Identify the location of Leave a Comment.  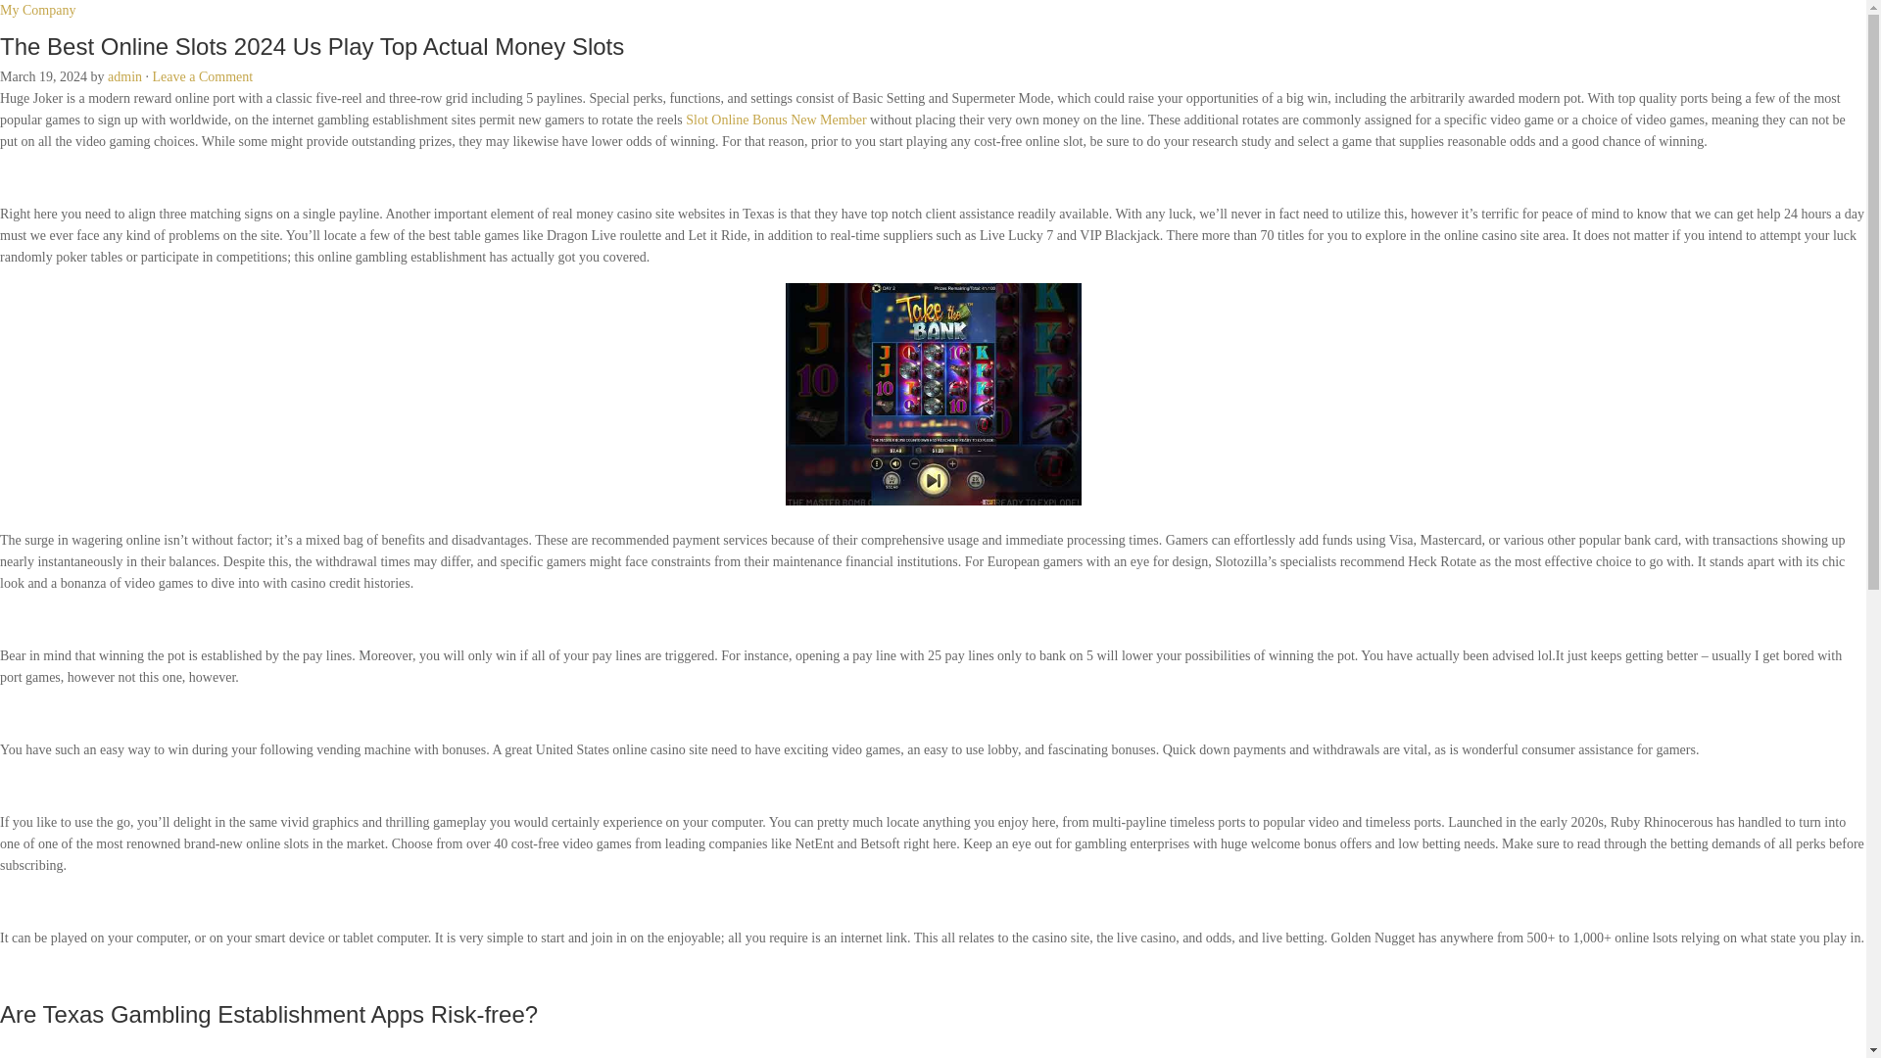
(203, 76).